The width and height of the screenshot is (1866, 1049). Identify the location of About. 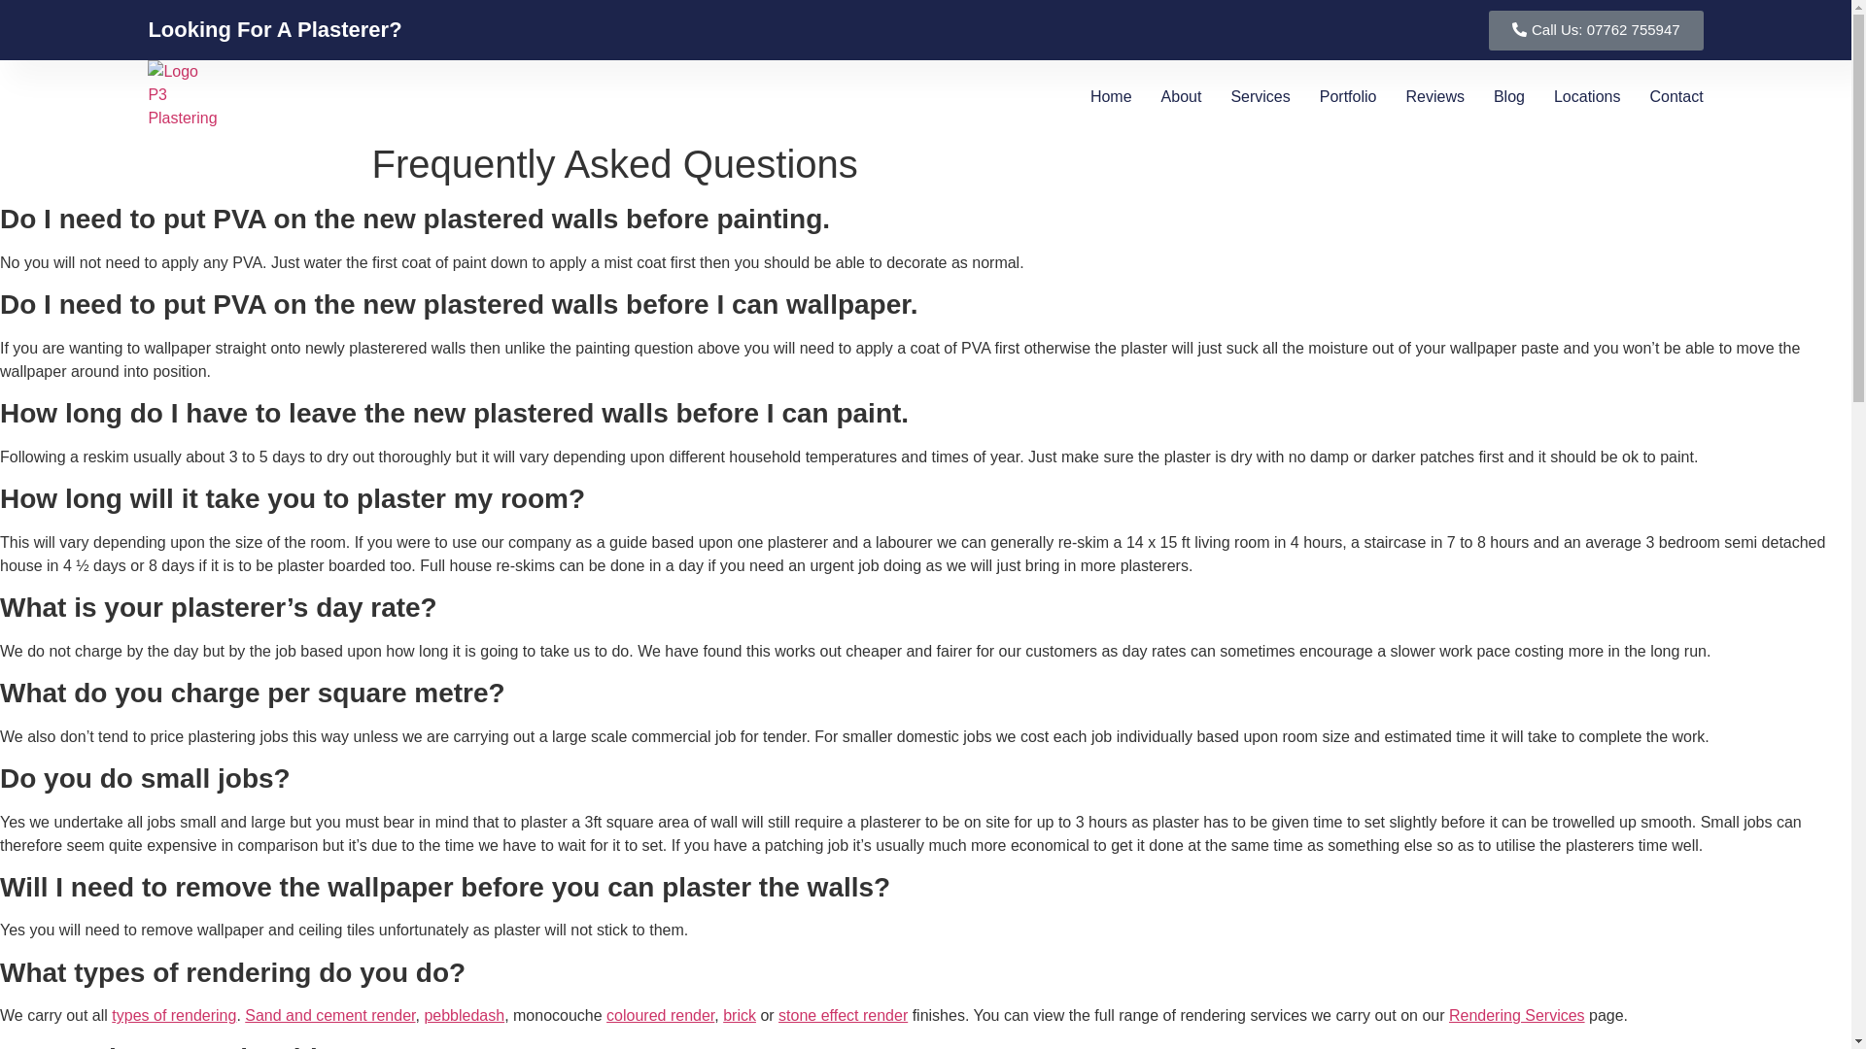
(1181, 96).